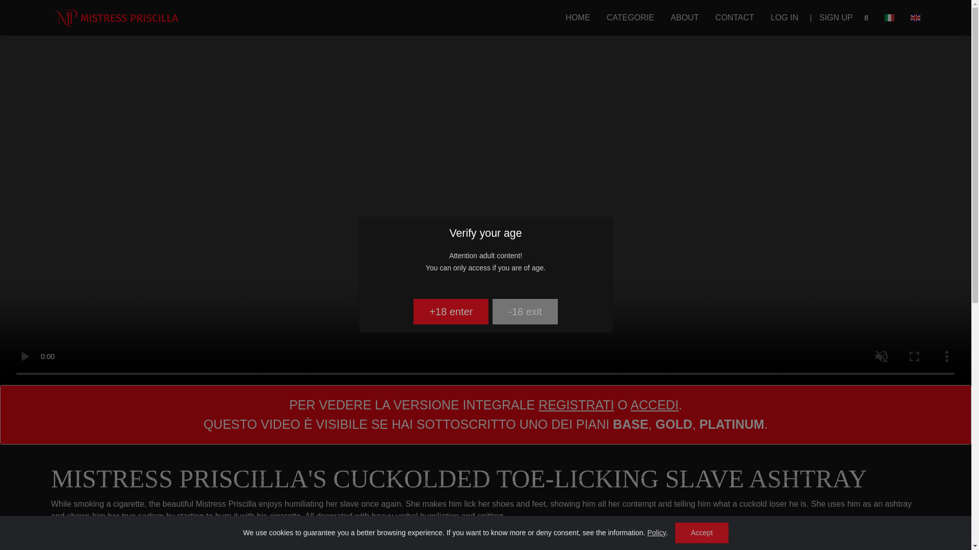 The height and width of the screenshot is (550, 979). What do you see at coordinates (654, 404) in the screenshot?
I see `ACCEDI` at bounding box center [654, 404].